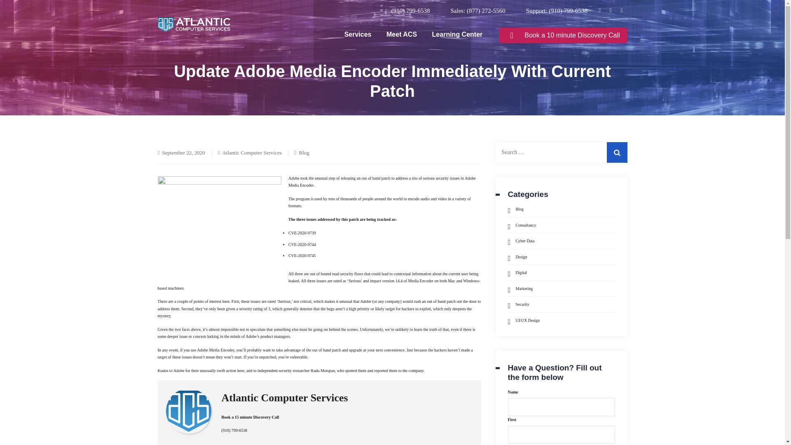 The image size is (791, 445). Describe the element at coordinates (617, 152) in the screenshot. I see `Search` at that location.